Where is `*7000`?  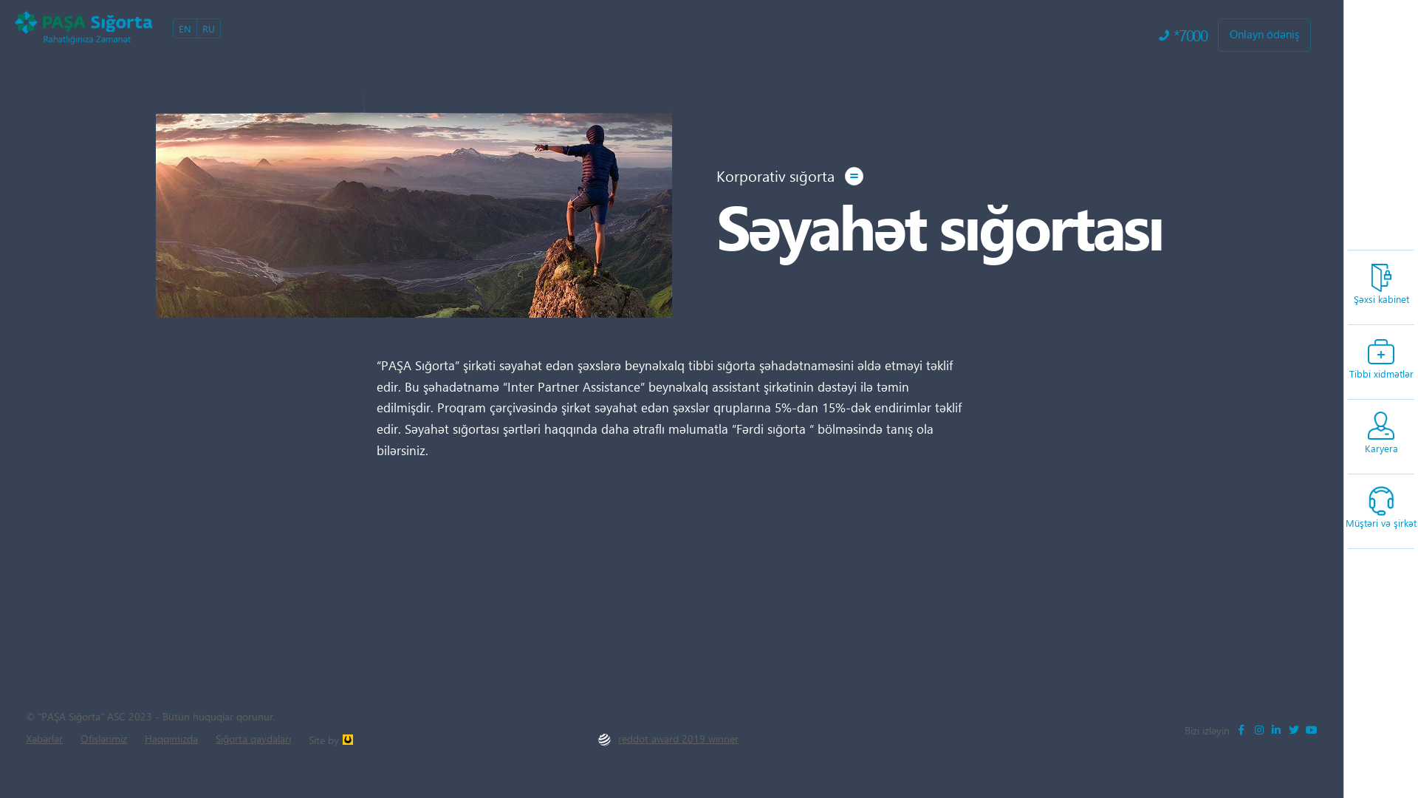
*7000 is located at coordinates (1183, 35).